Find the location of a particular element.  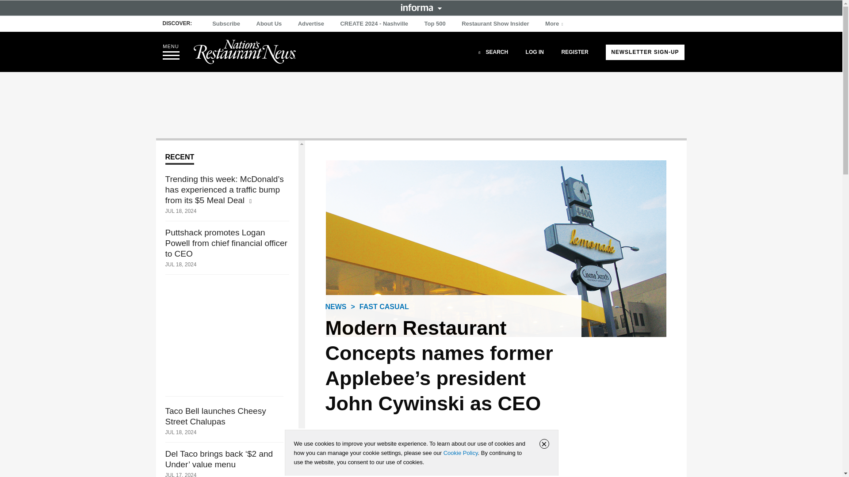

More is located at coordinates (555, 24).